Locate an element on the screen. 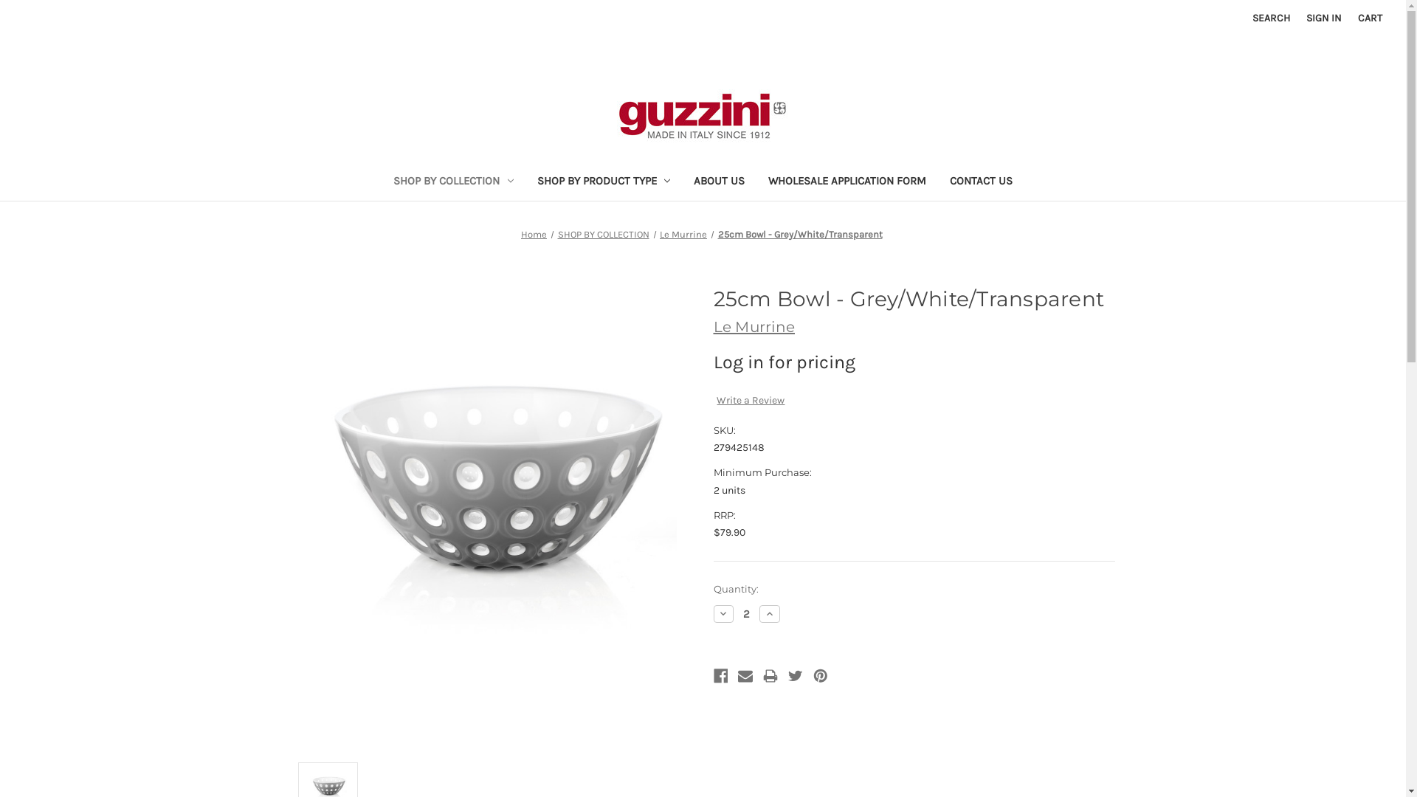  SIGN IN is located at coordinates (1324, 18).